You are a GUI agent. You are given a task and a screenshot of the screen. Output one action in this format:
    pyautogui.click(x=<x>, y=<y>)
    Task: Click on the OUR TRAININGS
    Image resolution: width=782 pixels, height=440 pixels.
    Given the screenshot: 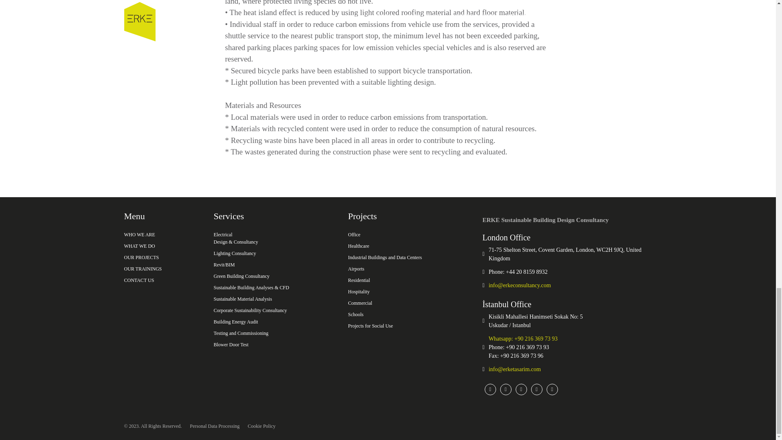 What is the action you would take?
    pyautogui.click(x=163, y=268)
    